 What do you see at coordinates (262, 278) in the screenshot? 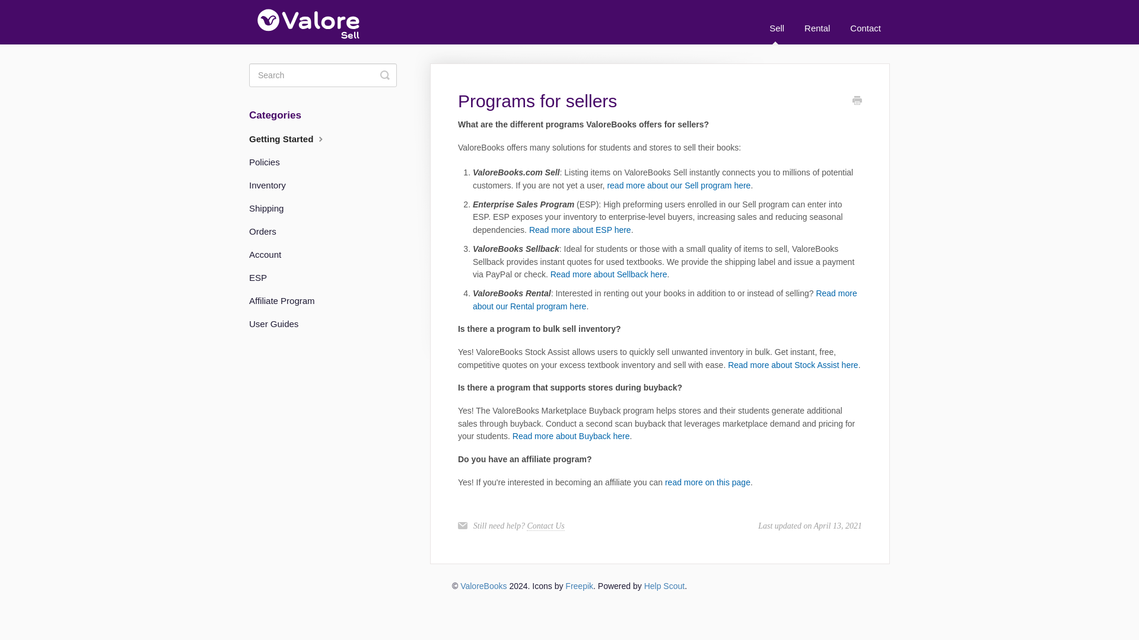
I see `ESP` at bounding box center [262, 278].